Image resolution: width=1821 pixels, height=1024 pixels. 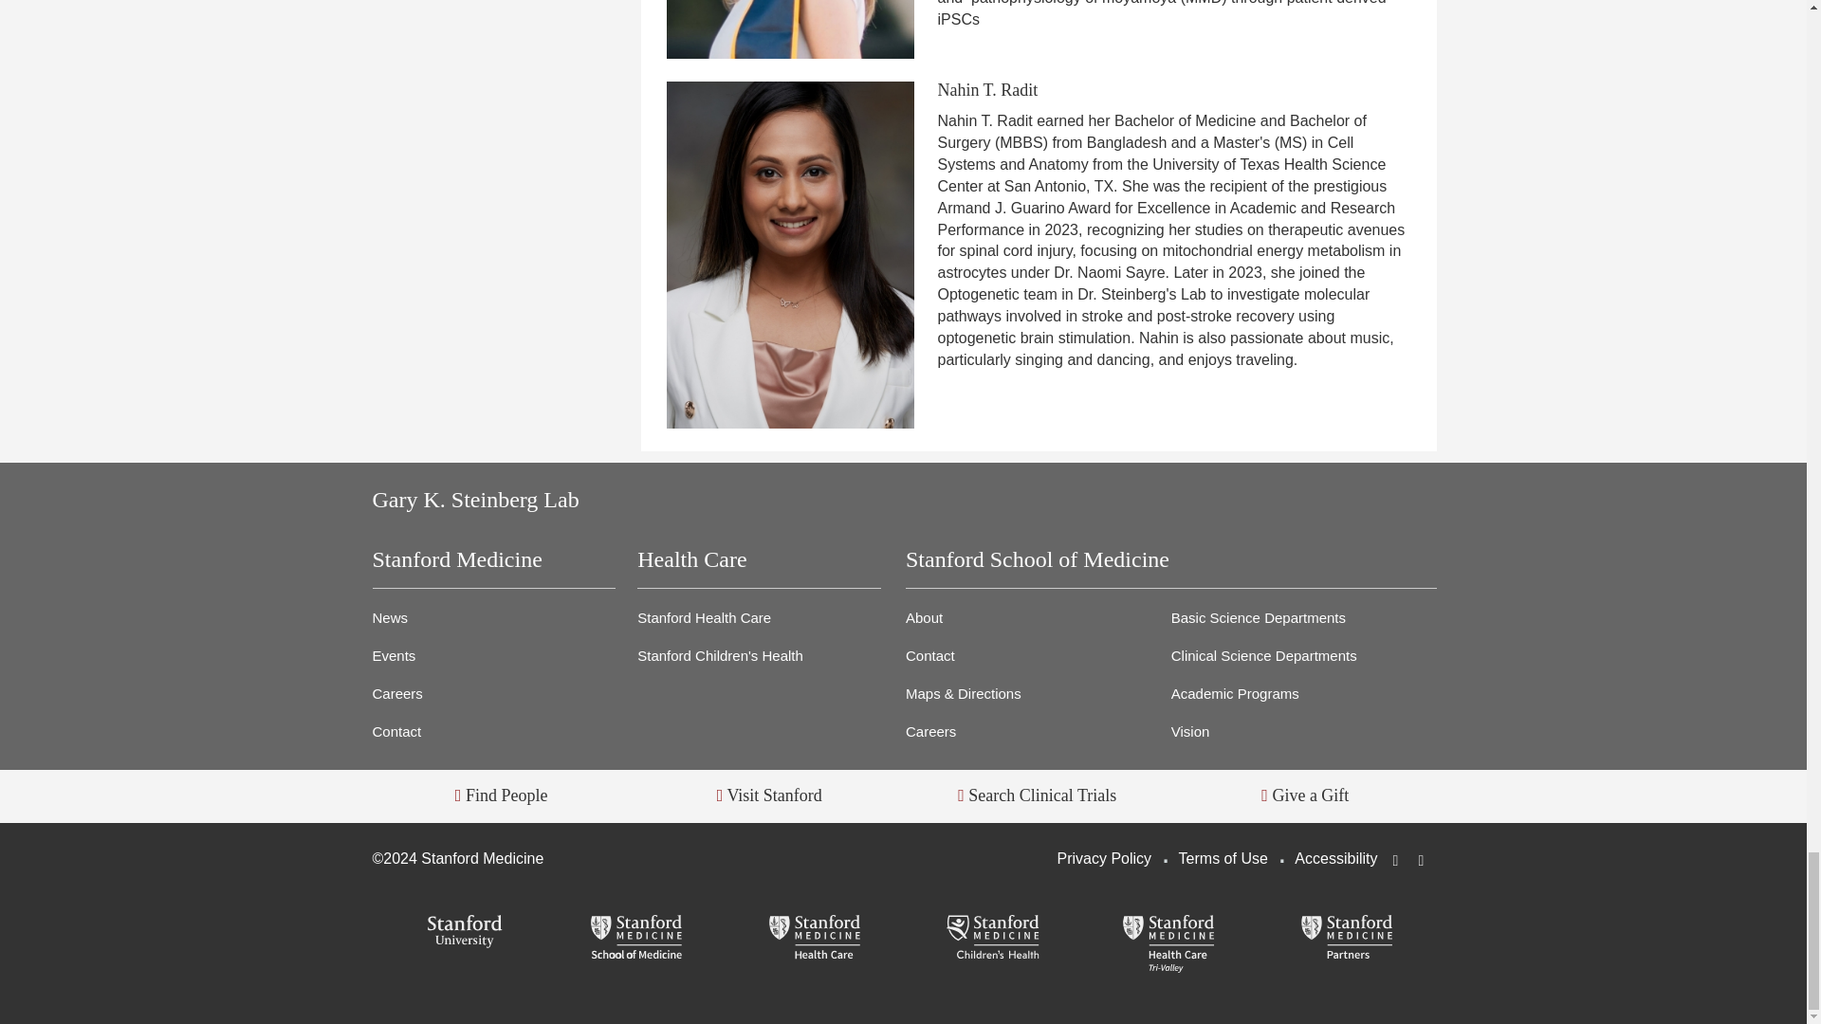 What do you see at coordinates (791, 28) in the screenshot?
I see `Zeynep Demirag ` at bounding box center [791, 28].